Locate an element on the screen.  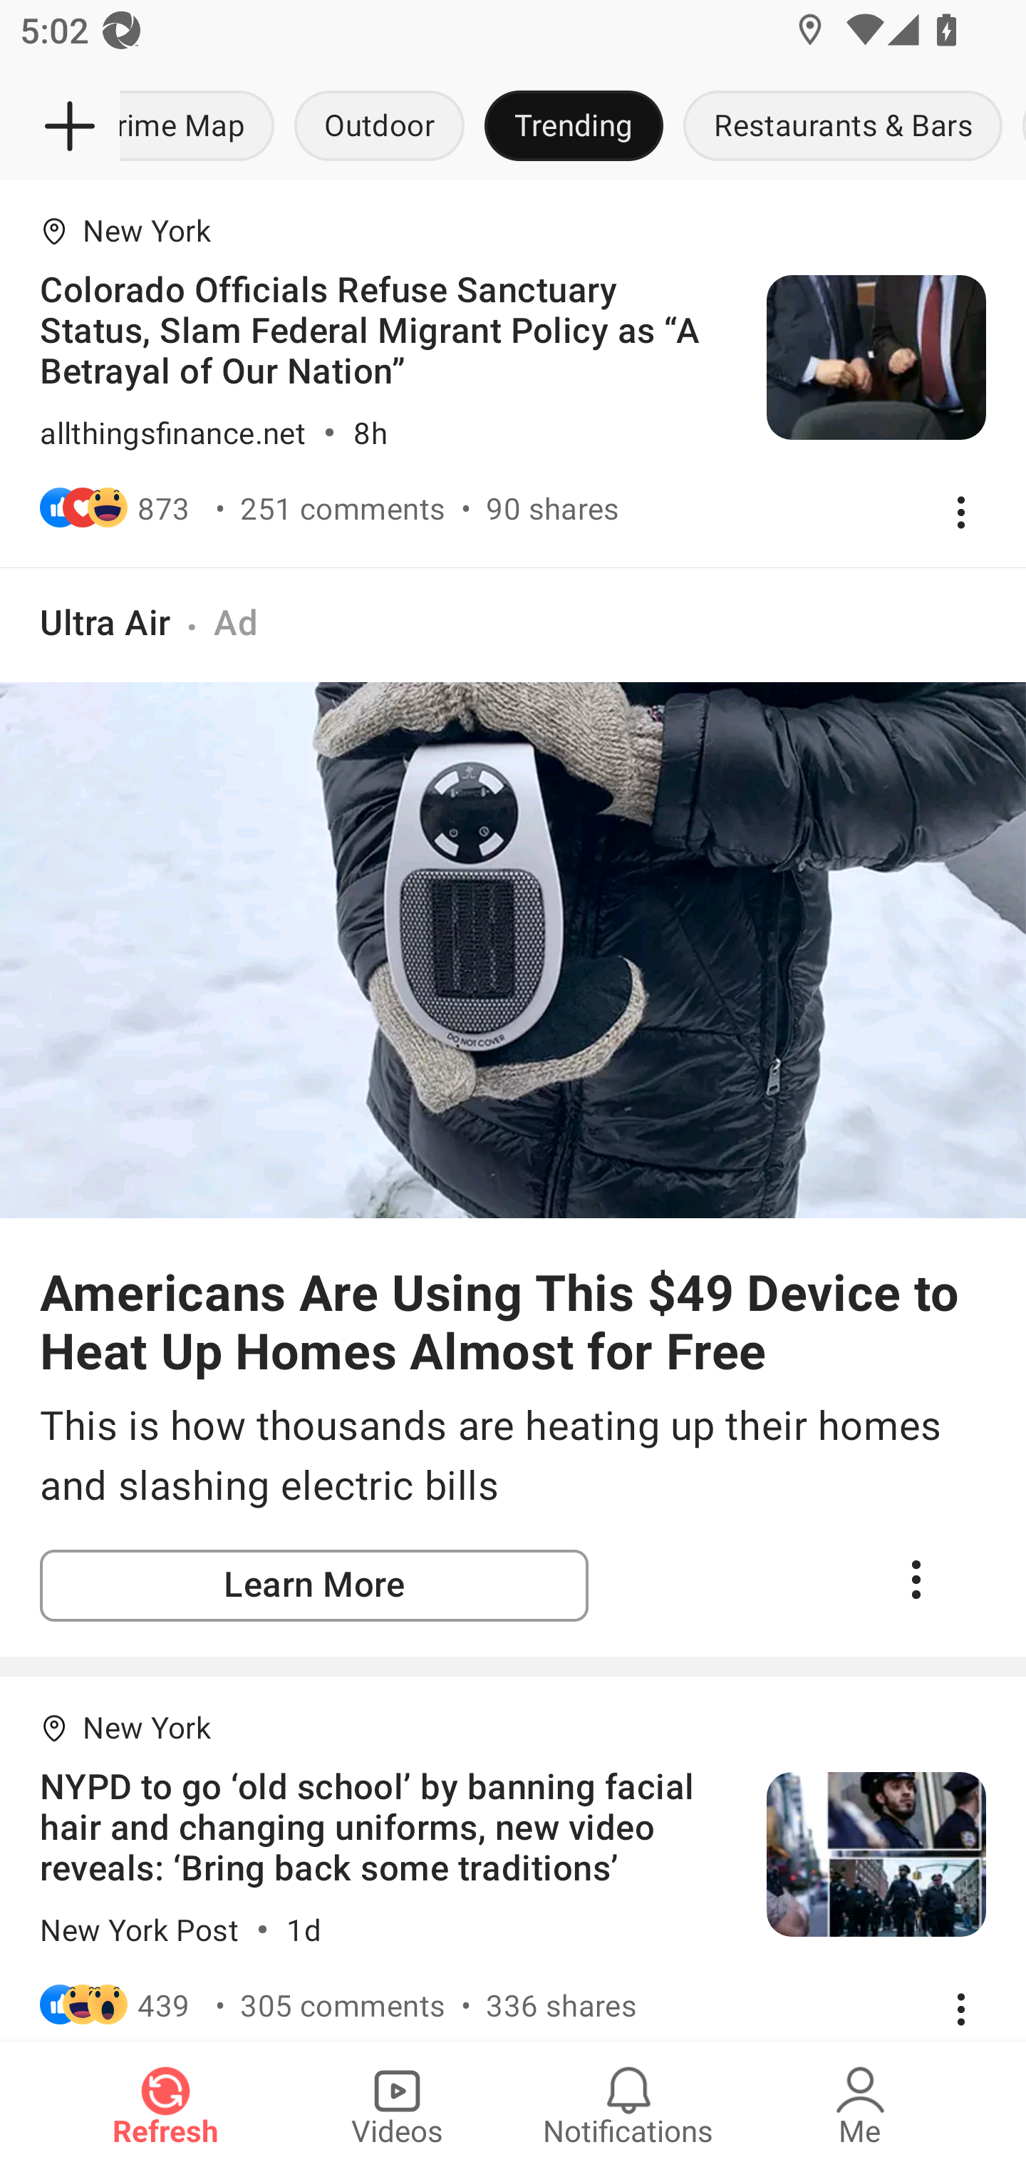
Outdoor is located at coordinates (379, 127).